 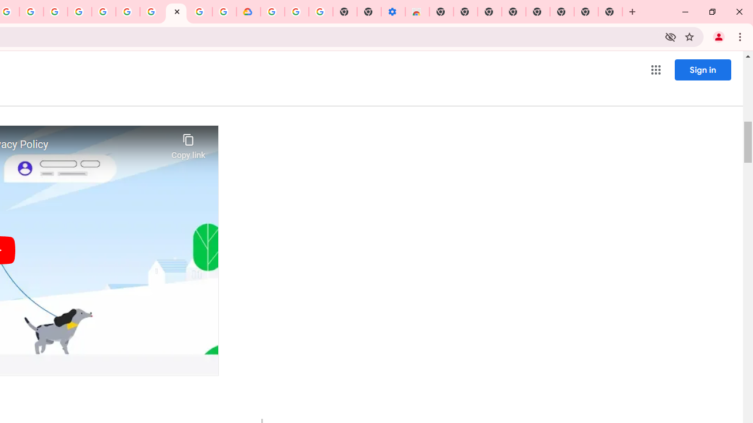 I want to click on Google Account Help, so click(x=152, y=12).